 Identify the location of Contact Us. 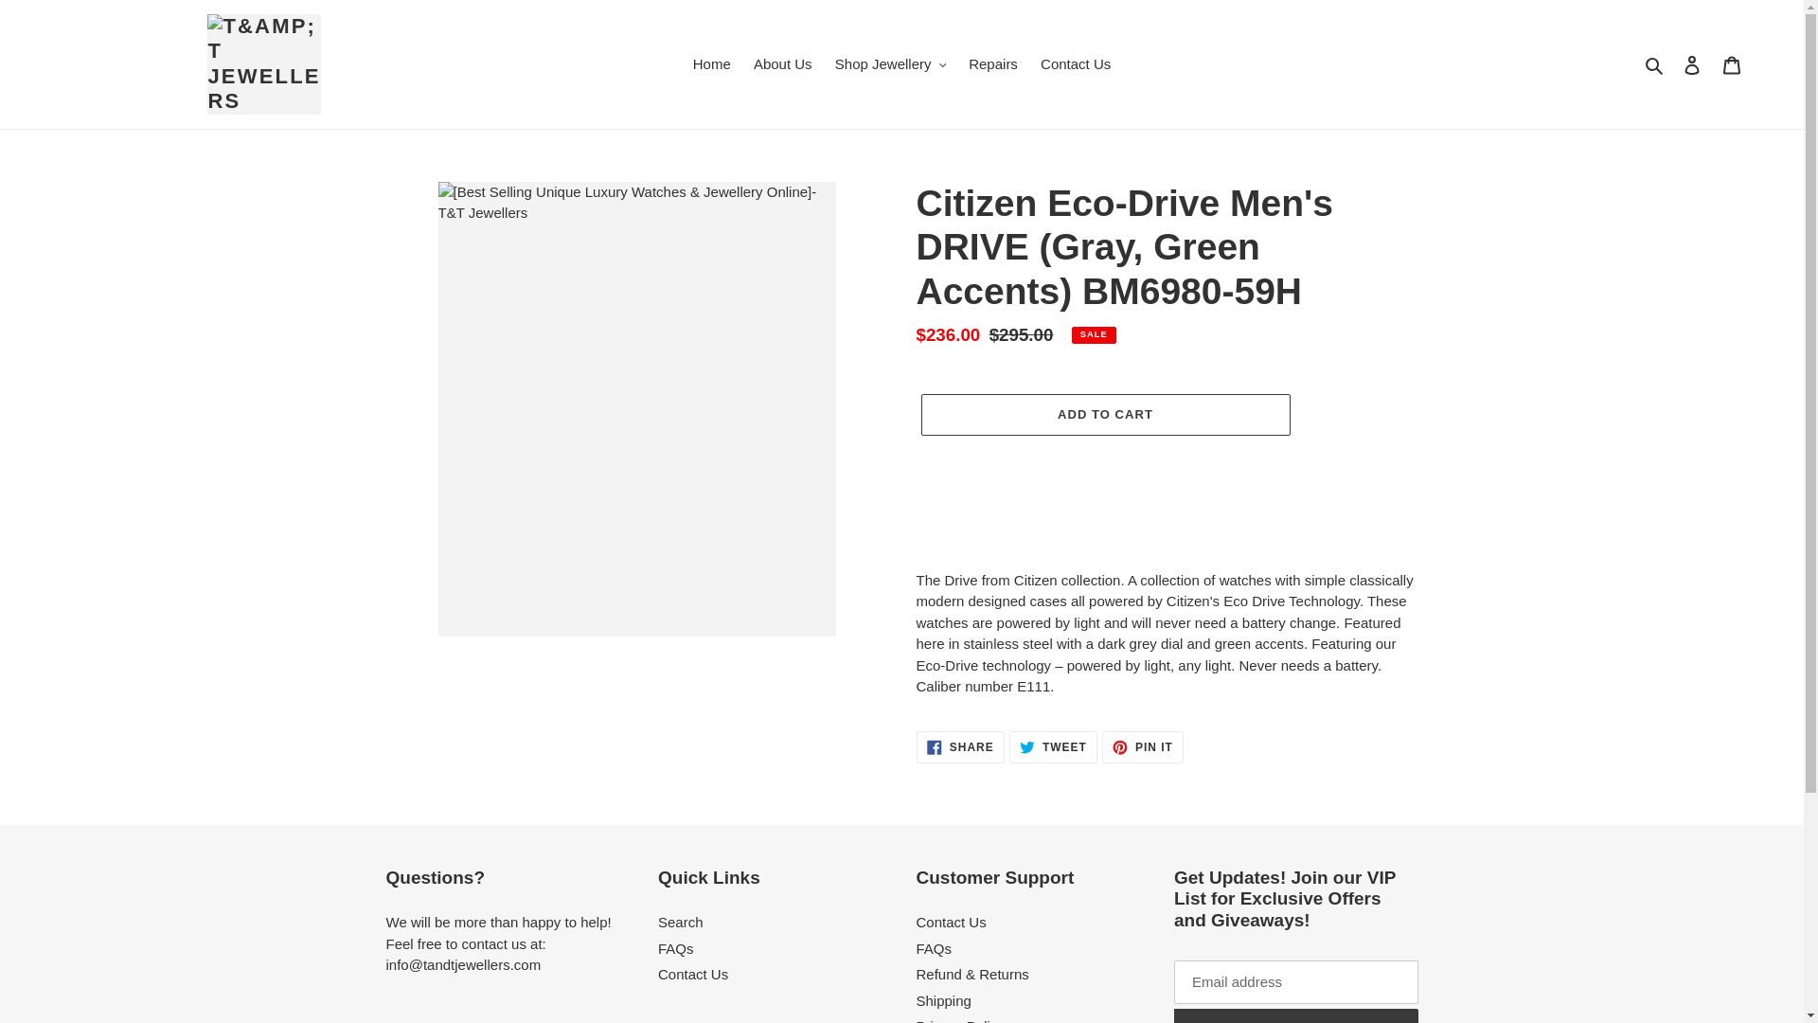
(1075, 64).